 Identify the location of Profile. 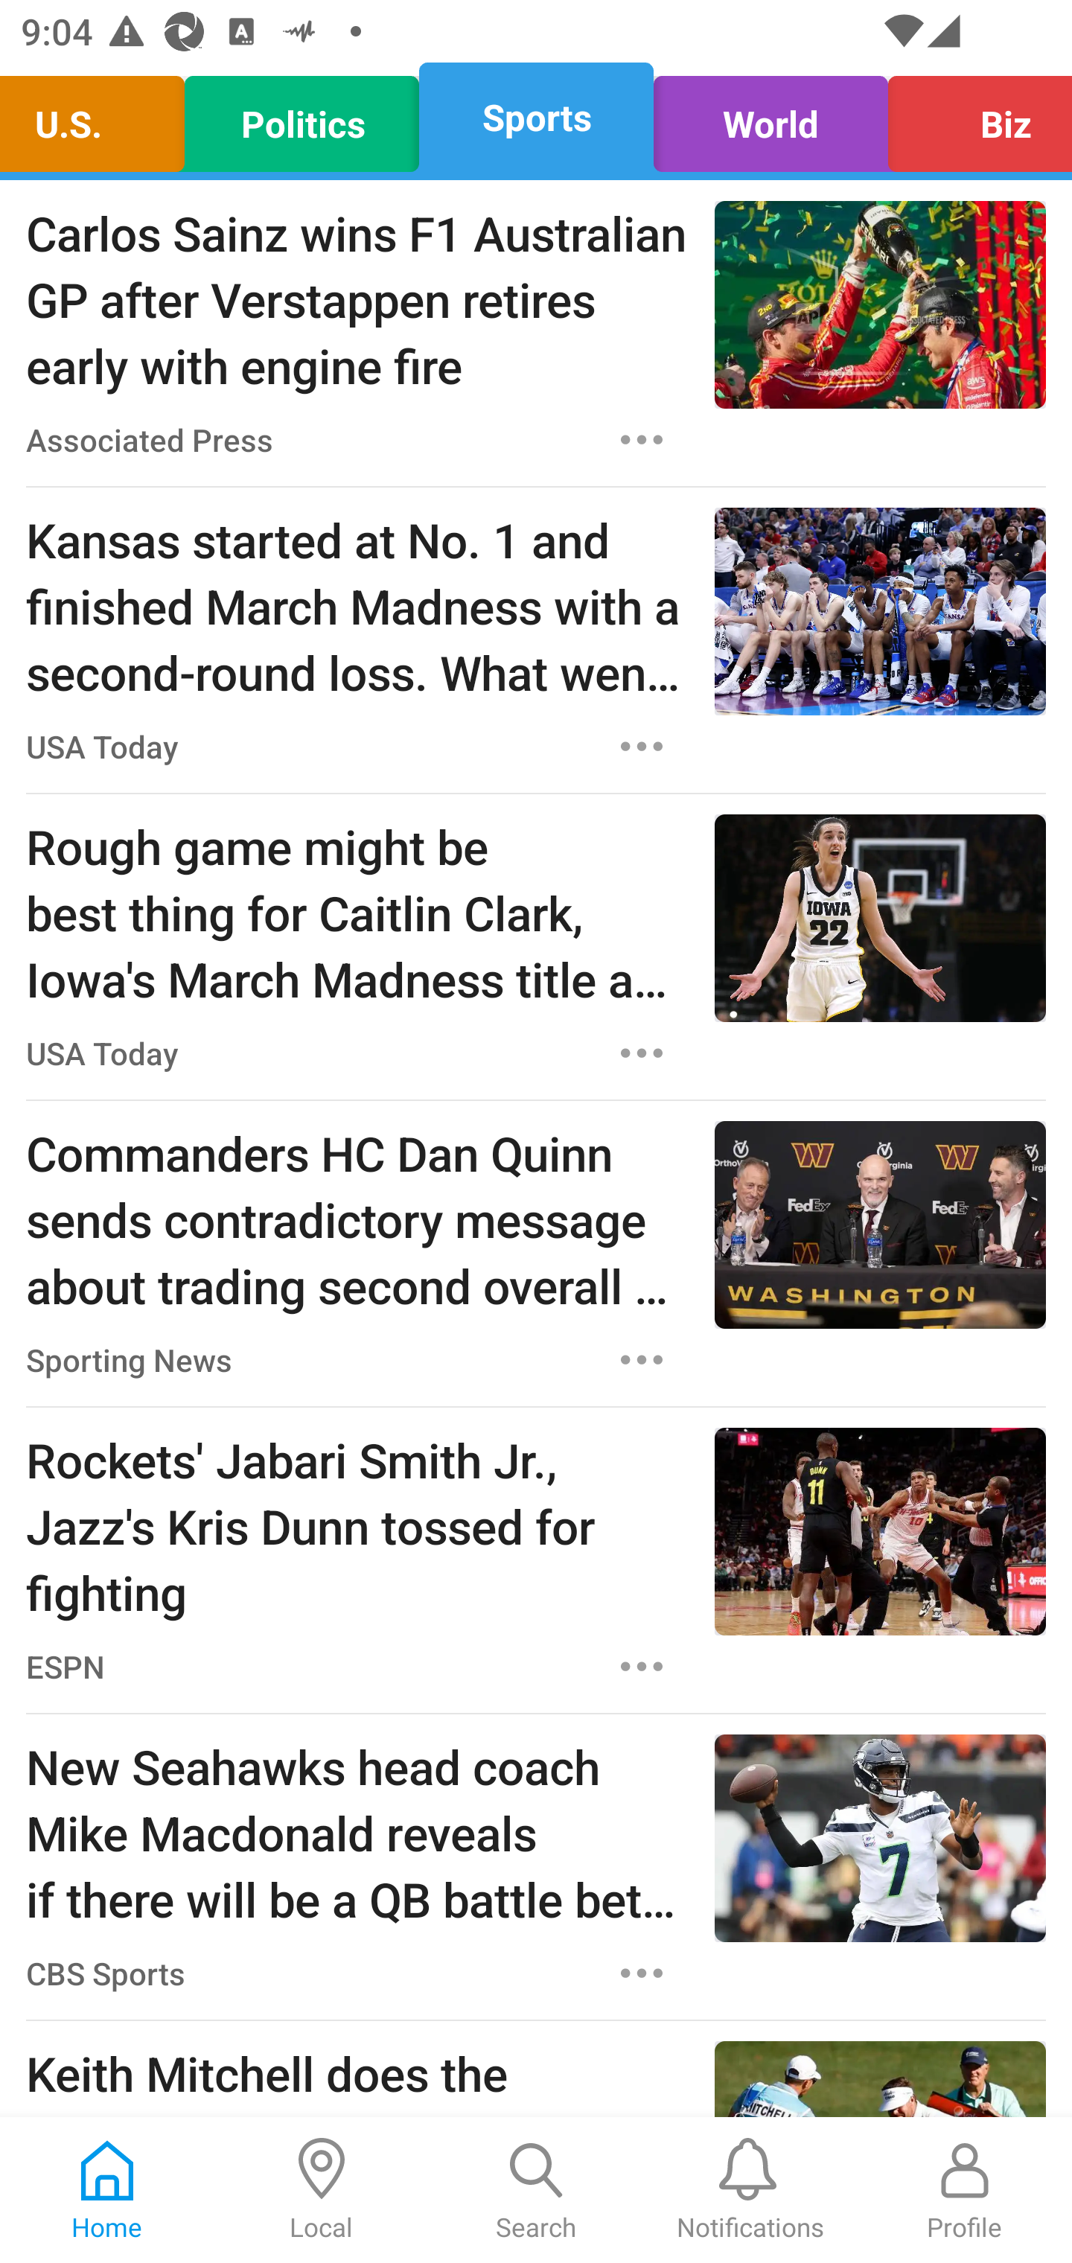
(965, 2190).